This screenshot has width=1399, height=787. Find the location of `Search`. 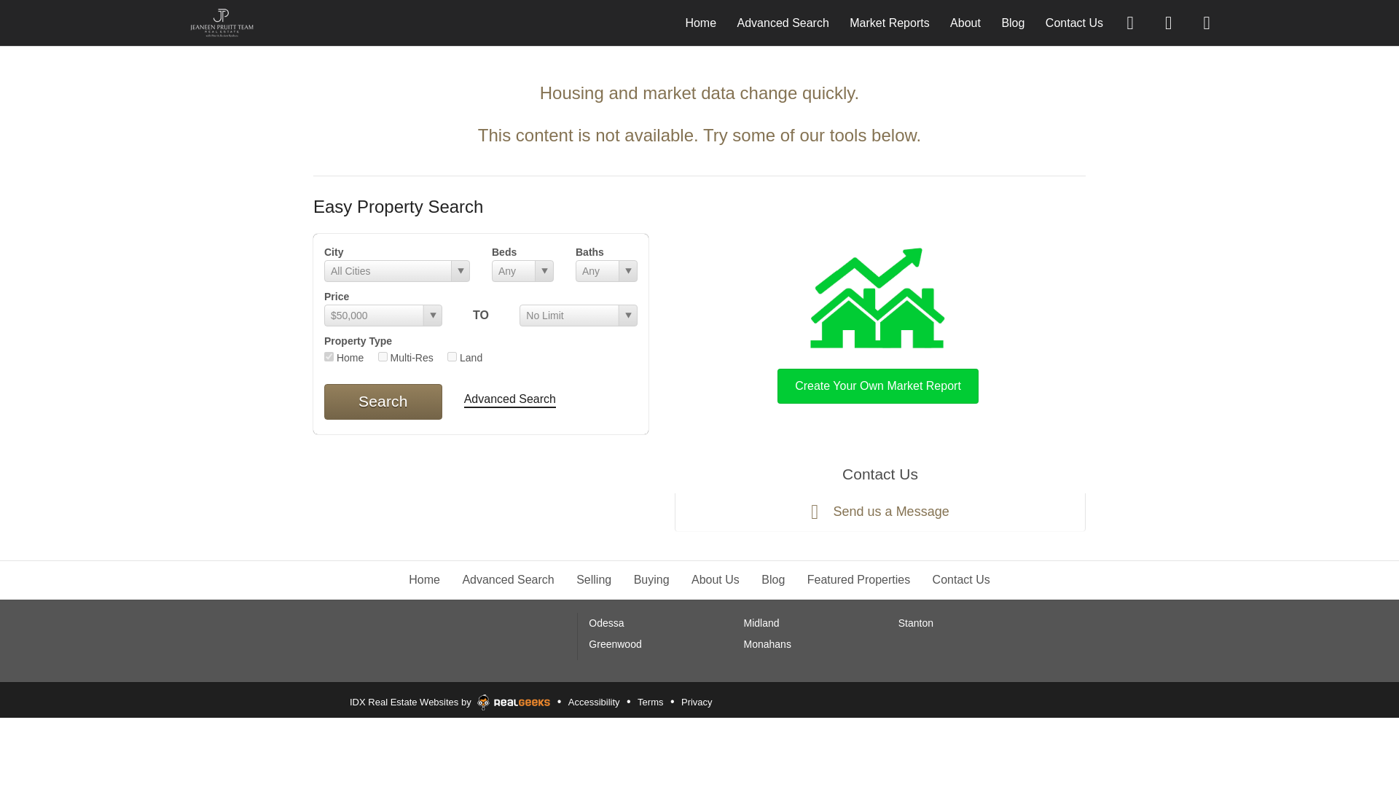

Search is located at coordinates (383, 401).